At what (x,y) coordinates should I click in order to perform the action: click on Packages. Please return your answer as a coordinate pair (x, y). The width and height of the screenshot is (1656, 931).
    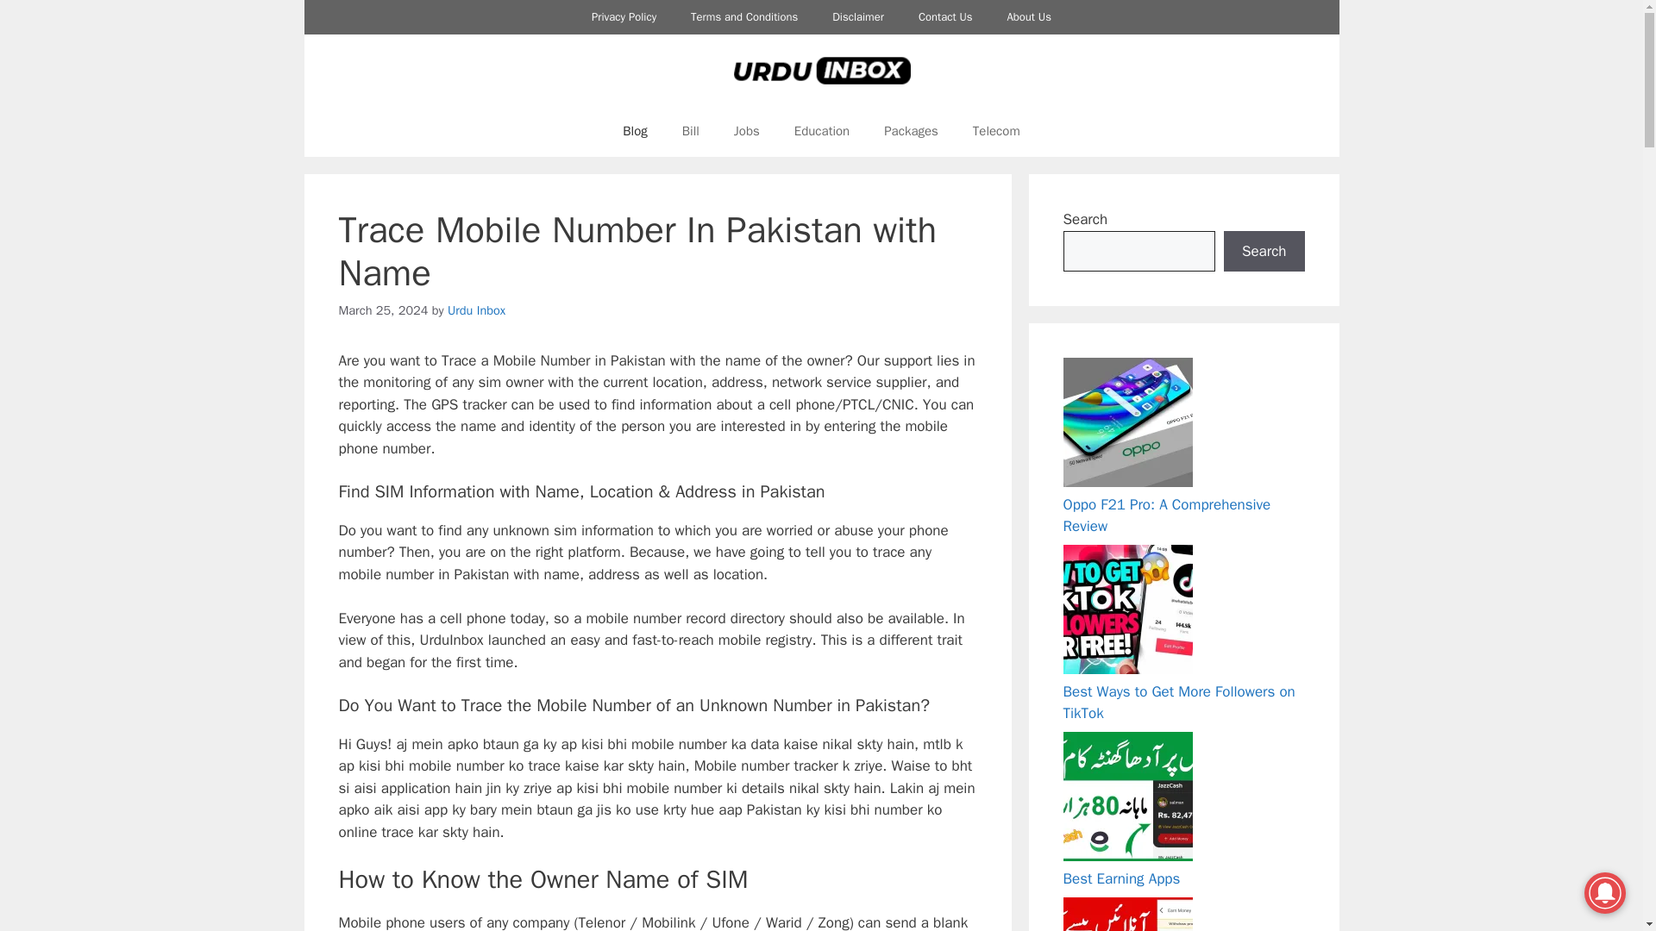
    Looking at the image, I should click on (911, 131).